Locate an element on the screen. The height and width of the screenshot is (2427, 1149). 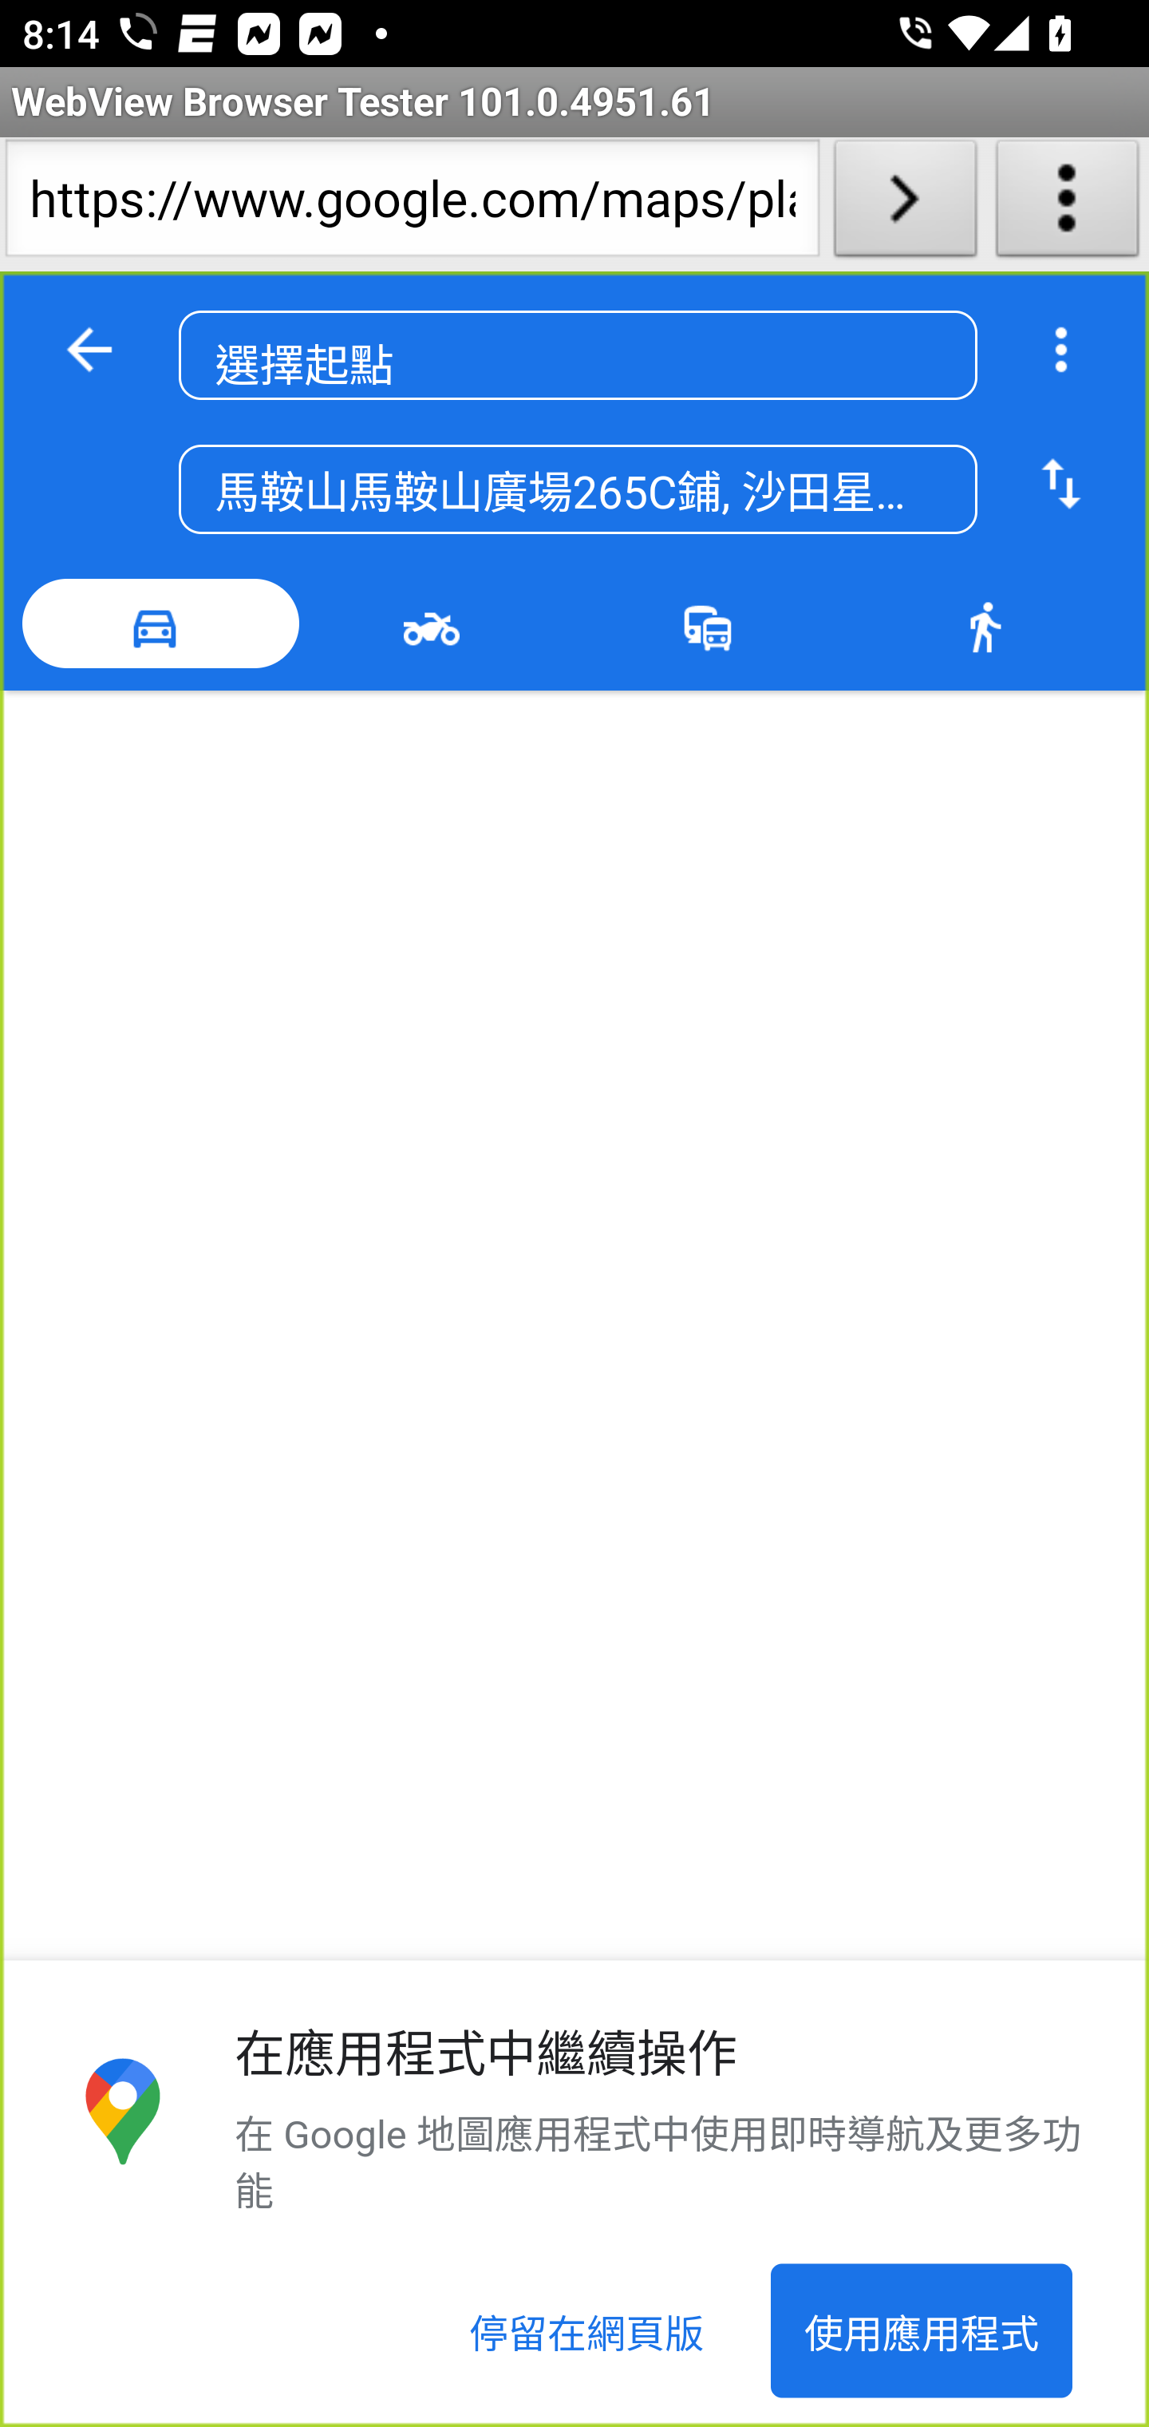
馬鞍山馬鞍山廣場265C鋪, 沙田星之鑽珠寶(JOL DIAMOND) is located at coordinates (578, 490).